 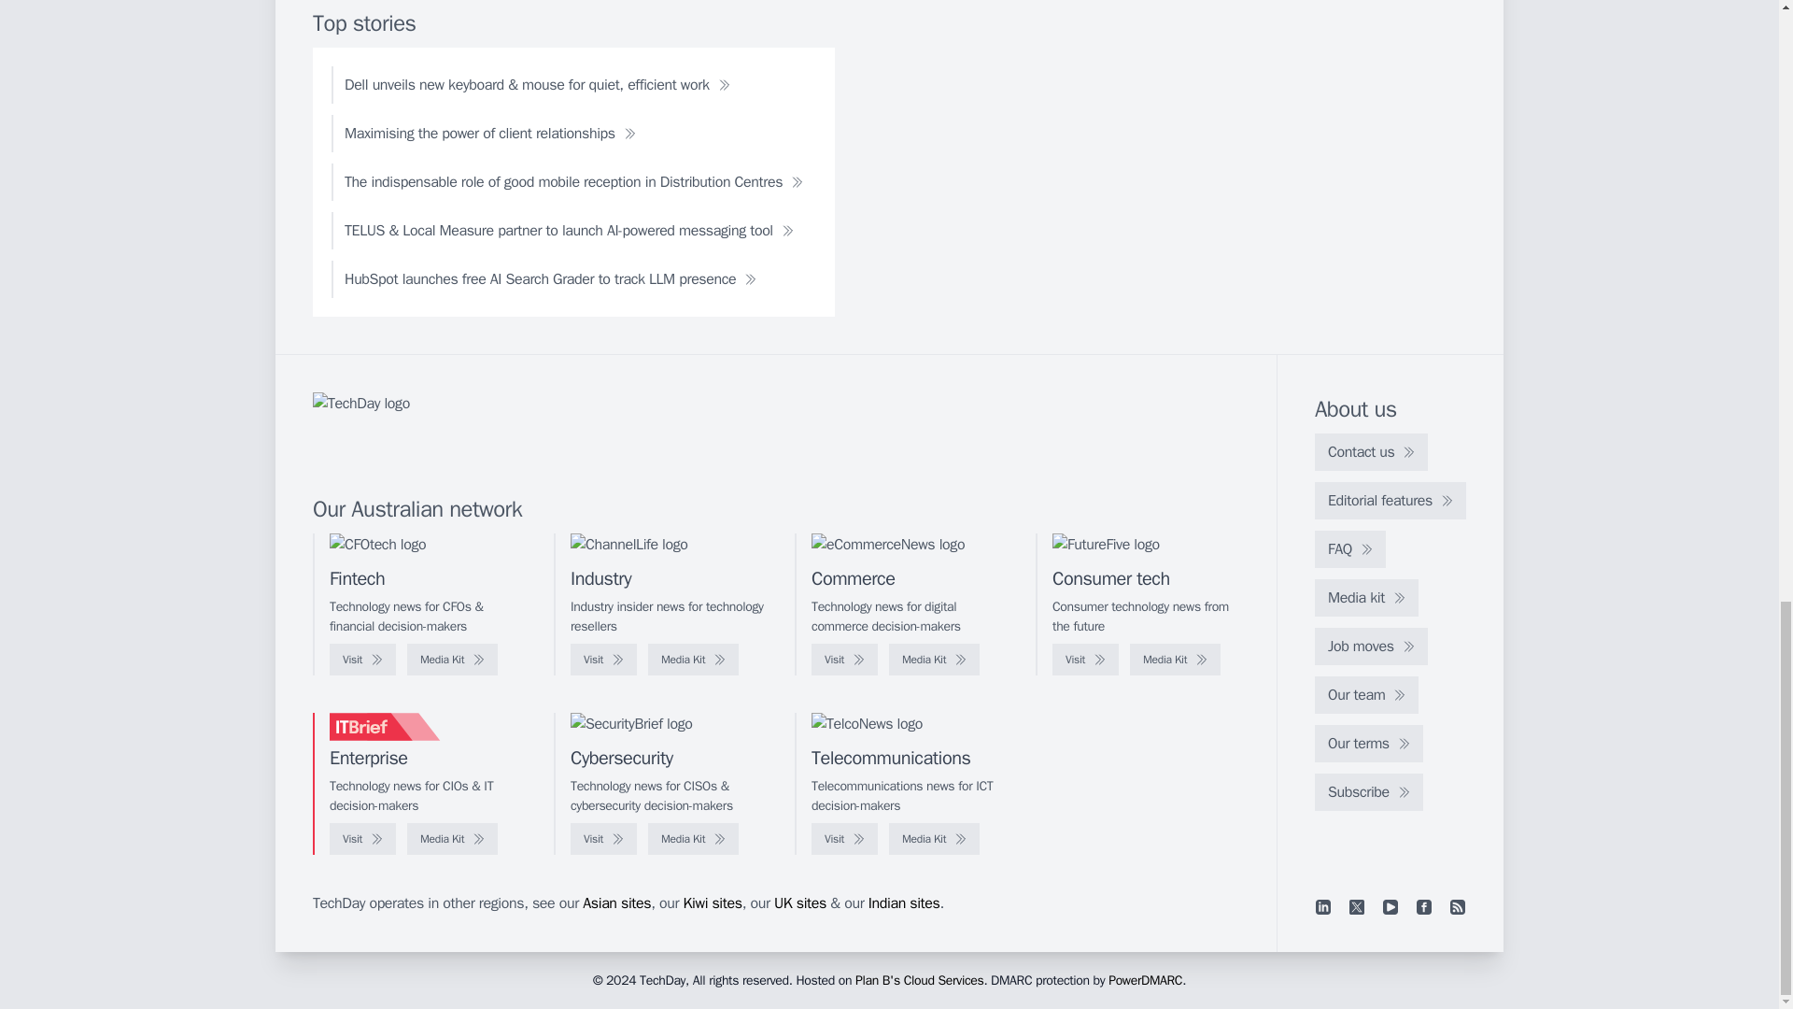 I want to click on Visit, so click(x=603, y=660).